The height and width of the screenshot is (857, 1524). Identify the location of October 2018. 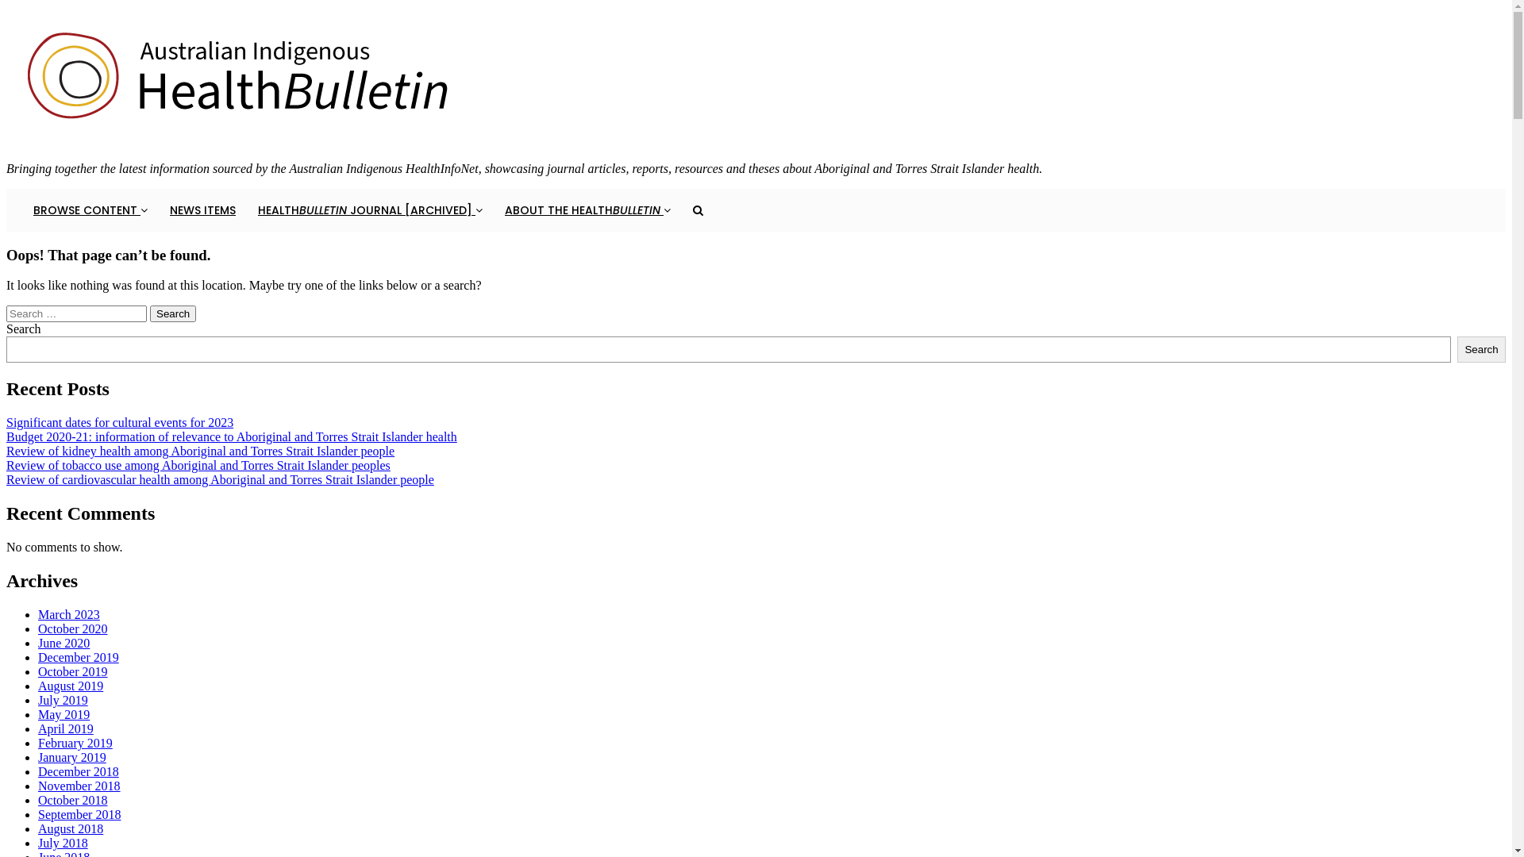
(73, 800).